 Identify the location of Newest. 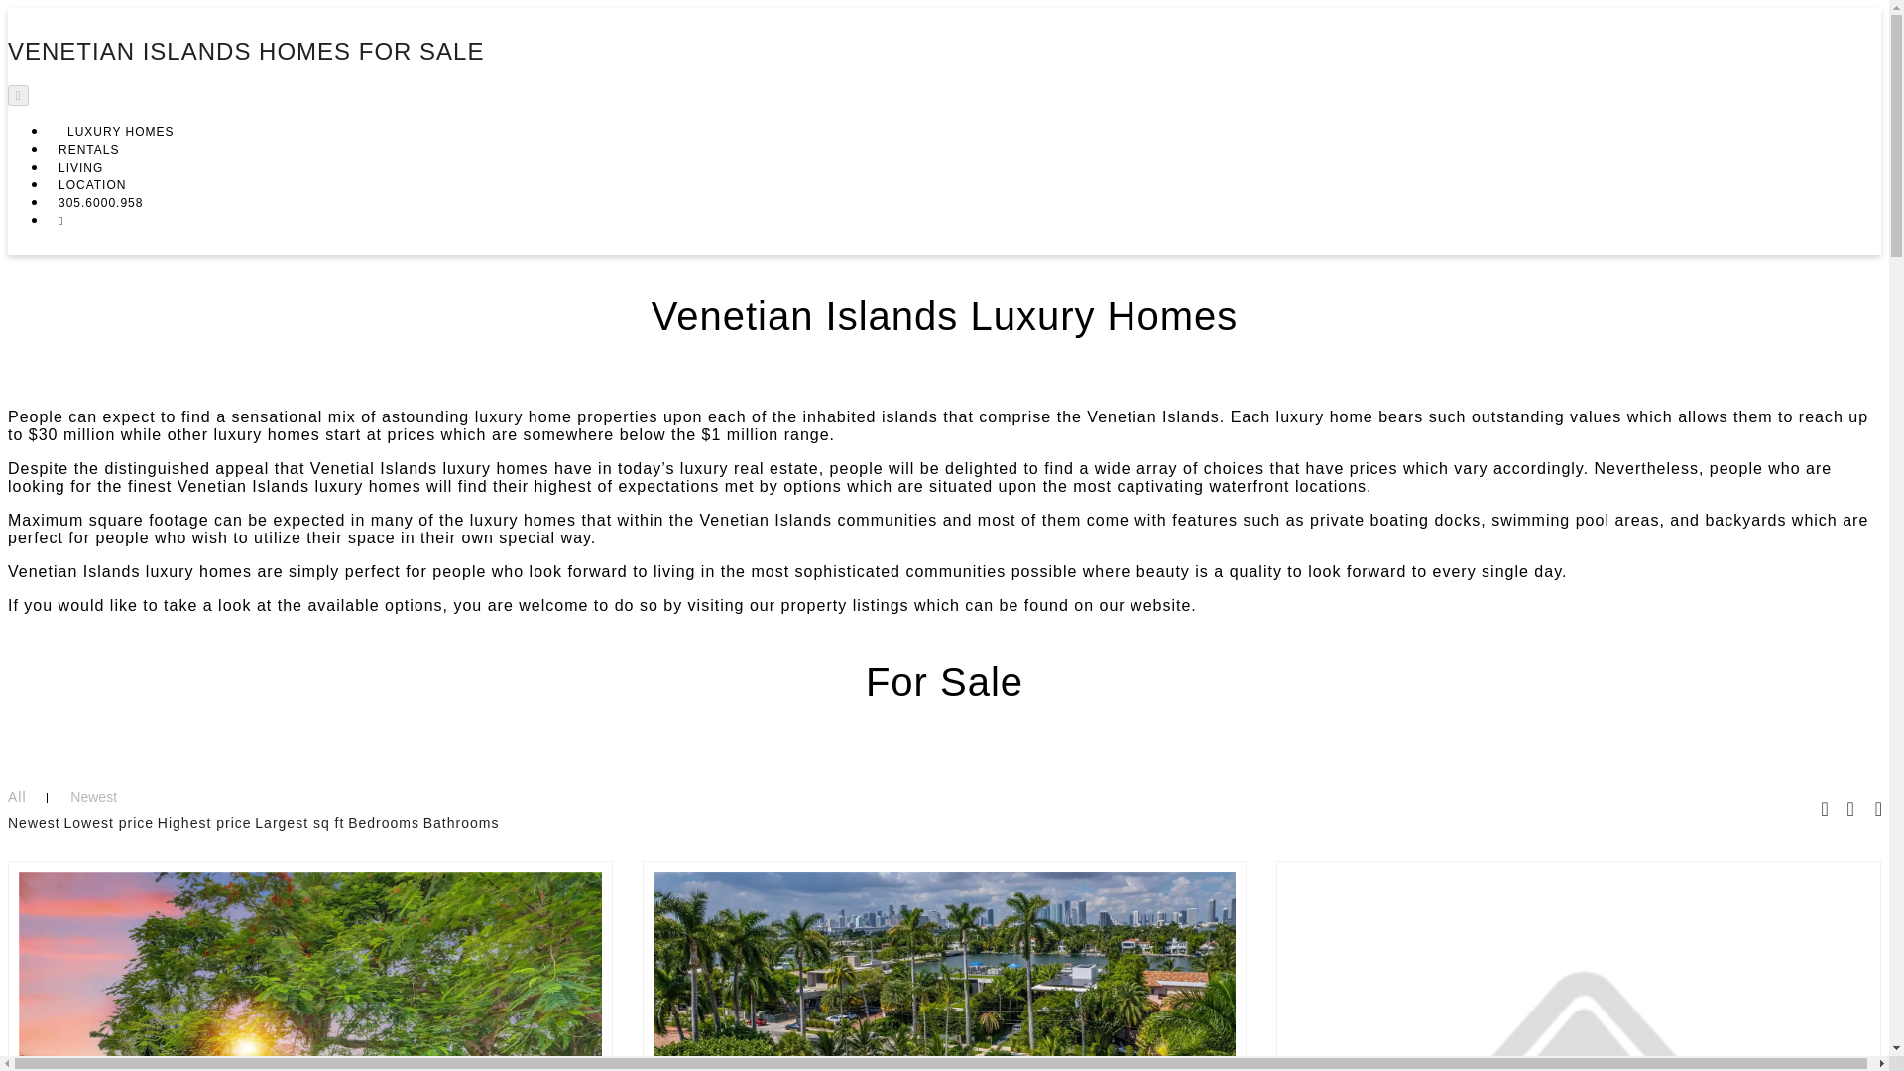
(93, 797).